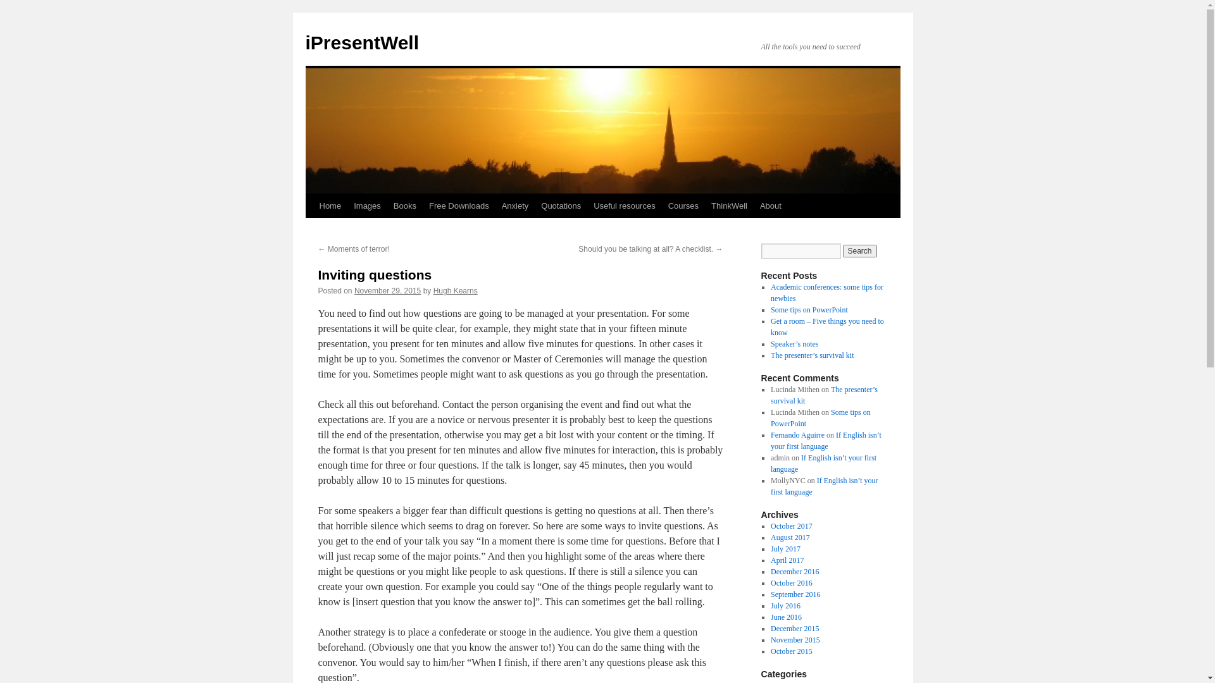 The height and width of the screenshot is (683, 1215). Describe the element at coordinates (860, 251) in the screenshot. I see `Search` at that location.